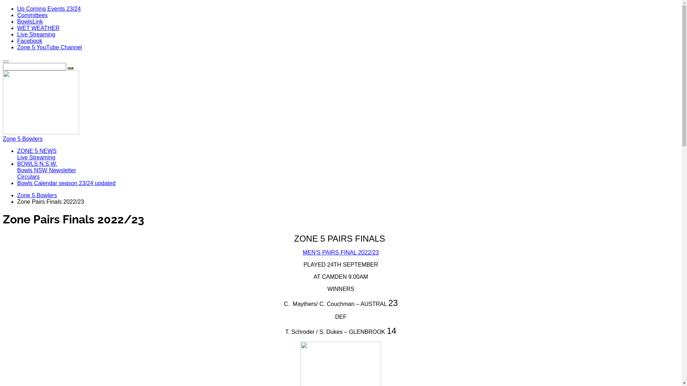 This screenshot has width=687, height=386. What do you see at coordinates (36, 34) in the screenshot?
I see `Live Streaming` at bounding box center [36, 34].